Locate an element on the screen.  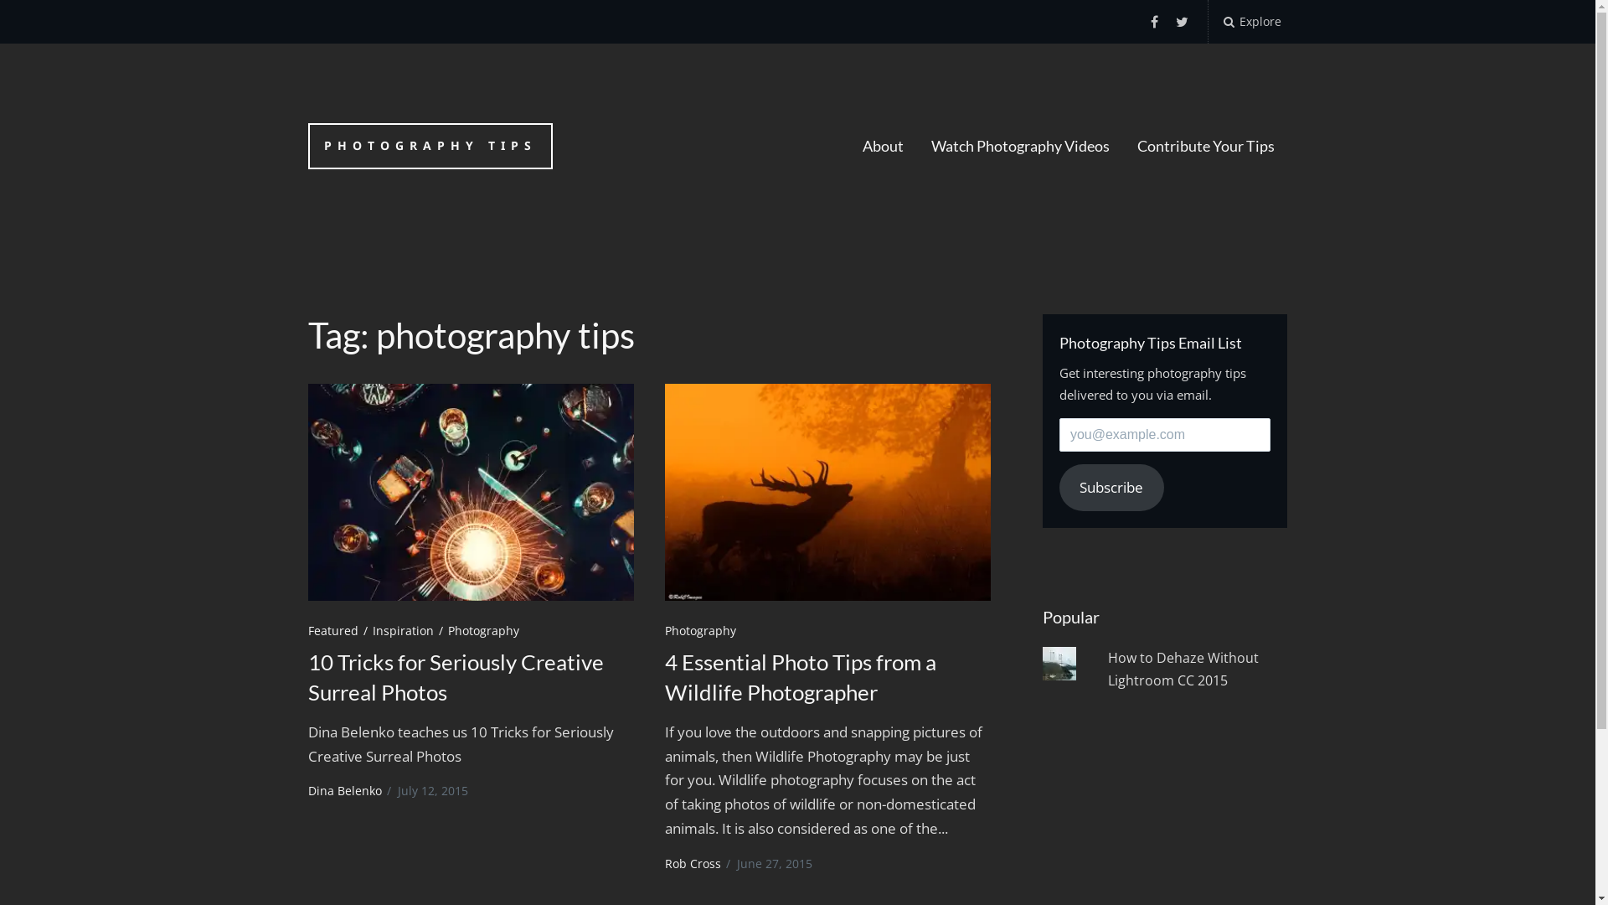
Subscribe is located at coordinates (1112, 488).